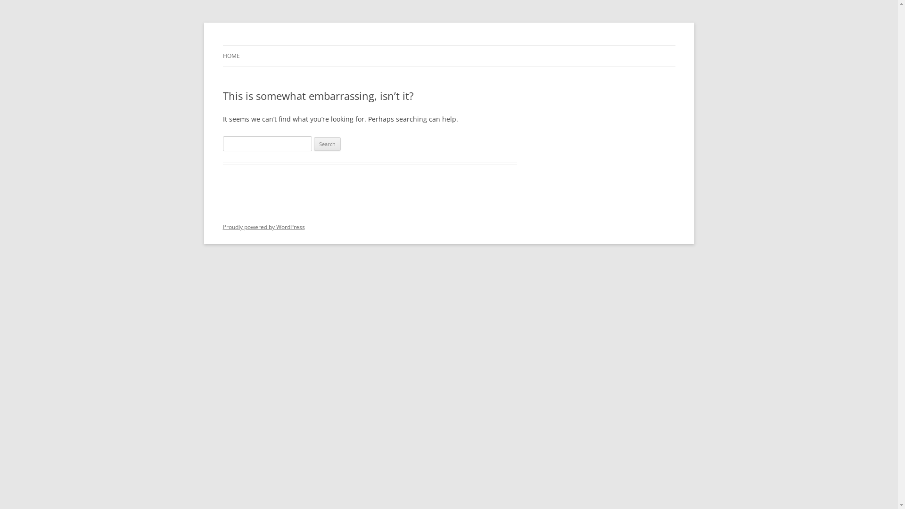 The height and width of the screenshot is (509, 905). Describe the element at coordinates (293, 45) in the screenshot. I see `Outdoor Patio Awnings` at that location.